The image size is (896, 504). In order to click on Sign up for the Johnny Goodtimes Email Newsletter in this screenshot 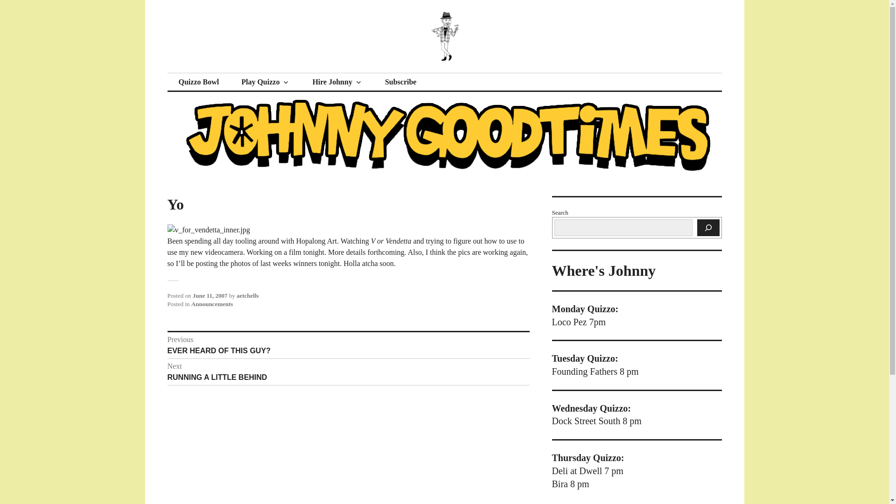, I will do `click(400, 82)`.